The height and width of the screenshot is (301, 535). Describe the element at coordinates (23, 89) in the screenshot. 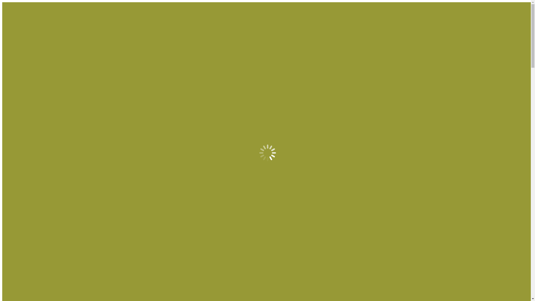

I see `Resources` at that location.